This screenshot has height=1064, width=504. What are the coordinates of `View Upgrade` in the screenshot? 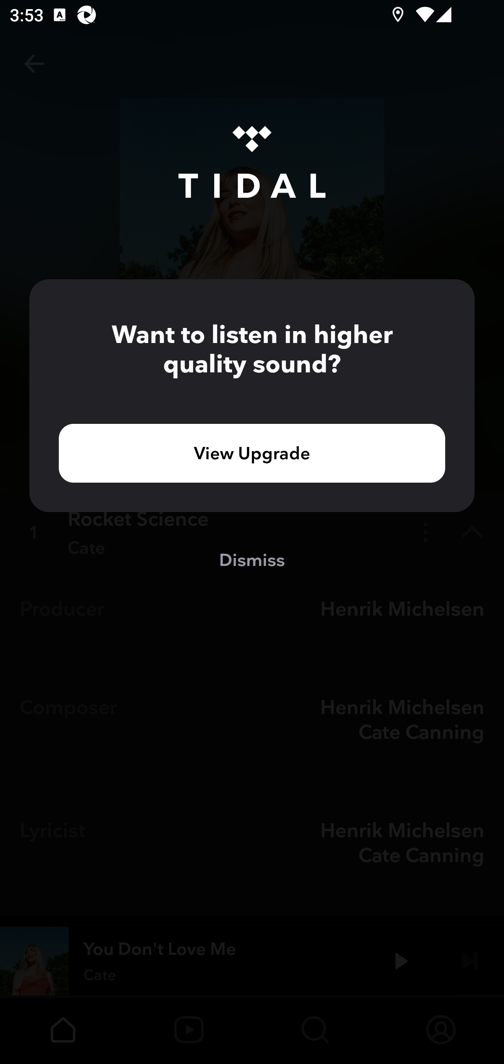 It's located at (252, 453).